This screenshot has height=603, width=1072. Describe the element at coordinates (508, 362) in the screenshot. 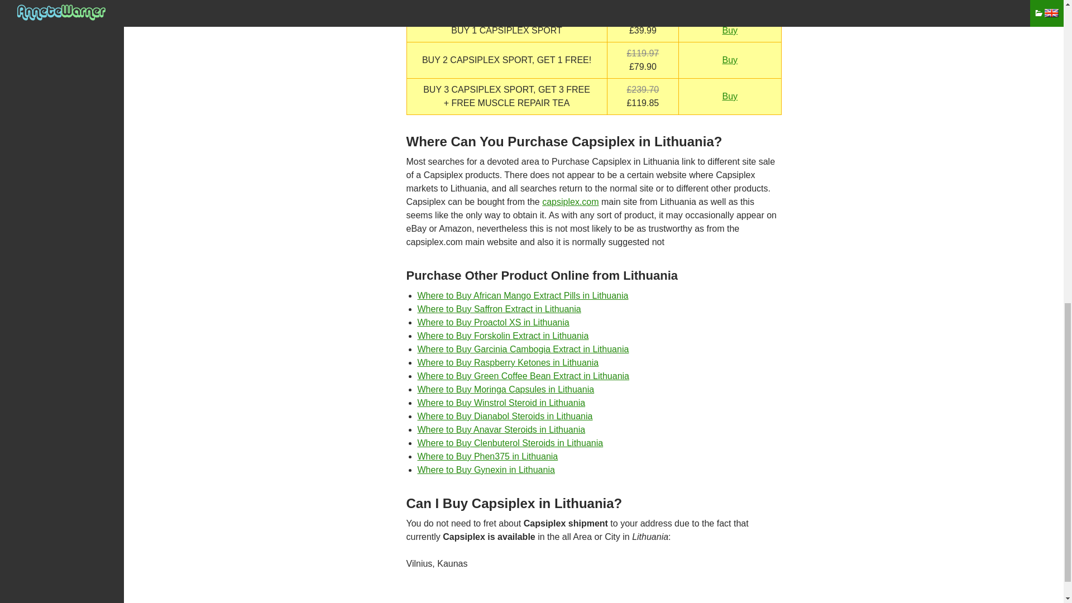

I see `Where to Buy raspberry-ketones online Lithuania` at that location.